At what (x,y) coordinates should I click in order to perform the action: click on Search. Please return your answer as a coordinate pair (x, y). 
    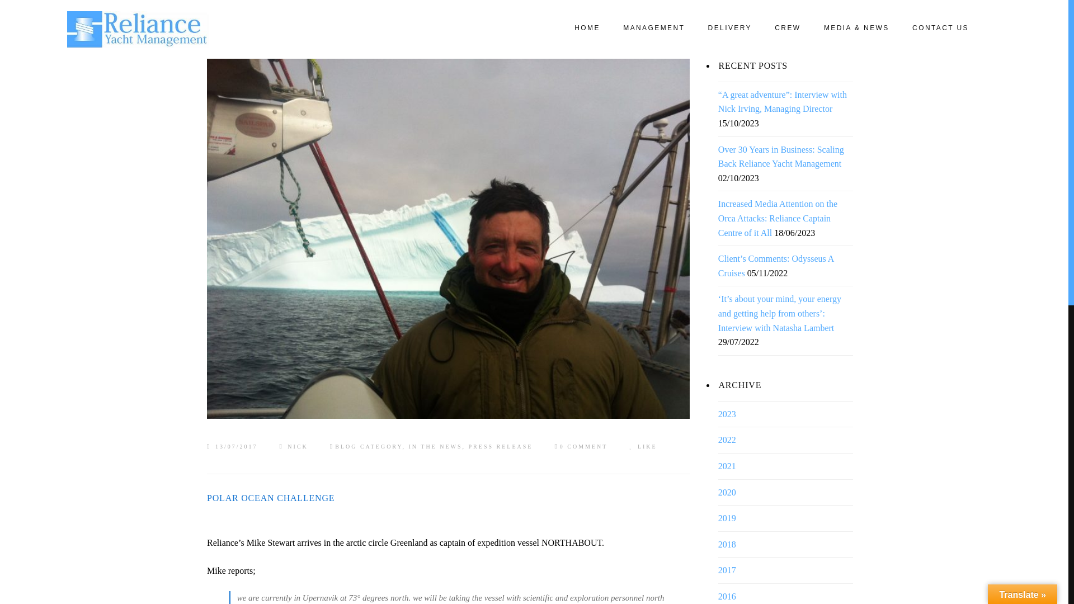
    Looking at the image, I should click on (28, 12).